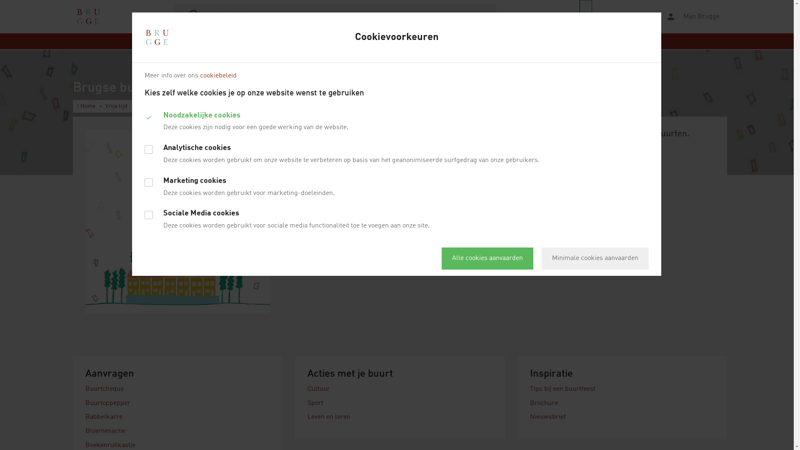  Describe the element at coordinates (262, 41) in the screenshot. I see `LEVEN & MOBILITEIT` at that location.